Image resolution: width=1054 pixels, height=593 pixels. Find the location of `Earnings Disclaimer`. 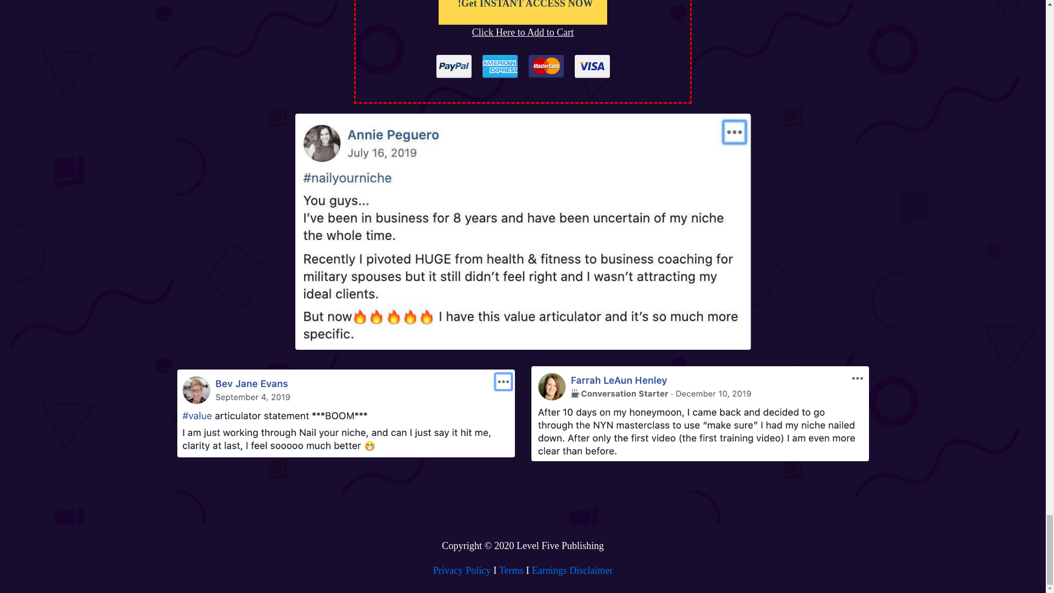

Earnings Disclaimer is located at coordinates (572, 570).